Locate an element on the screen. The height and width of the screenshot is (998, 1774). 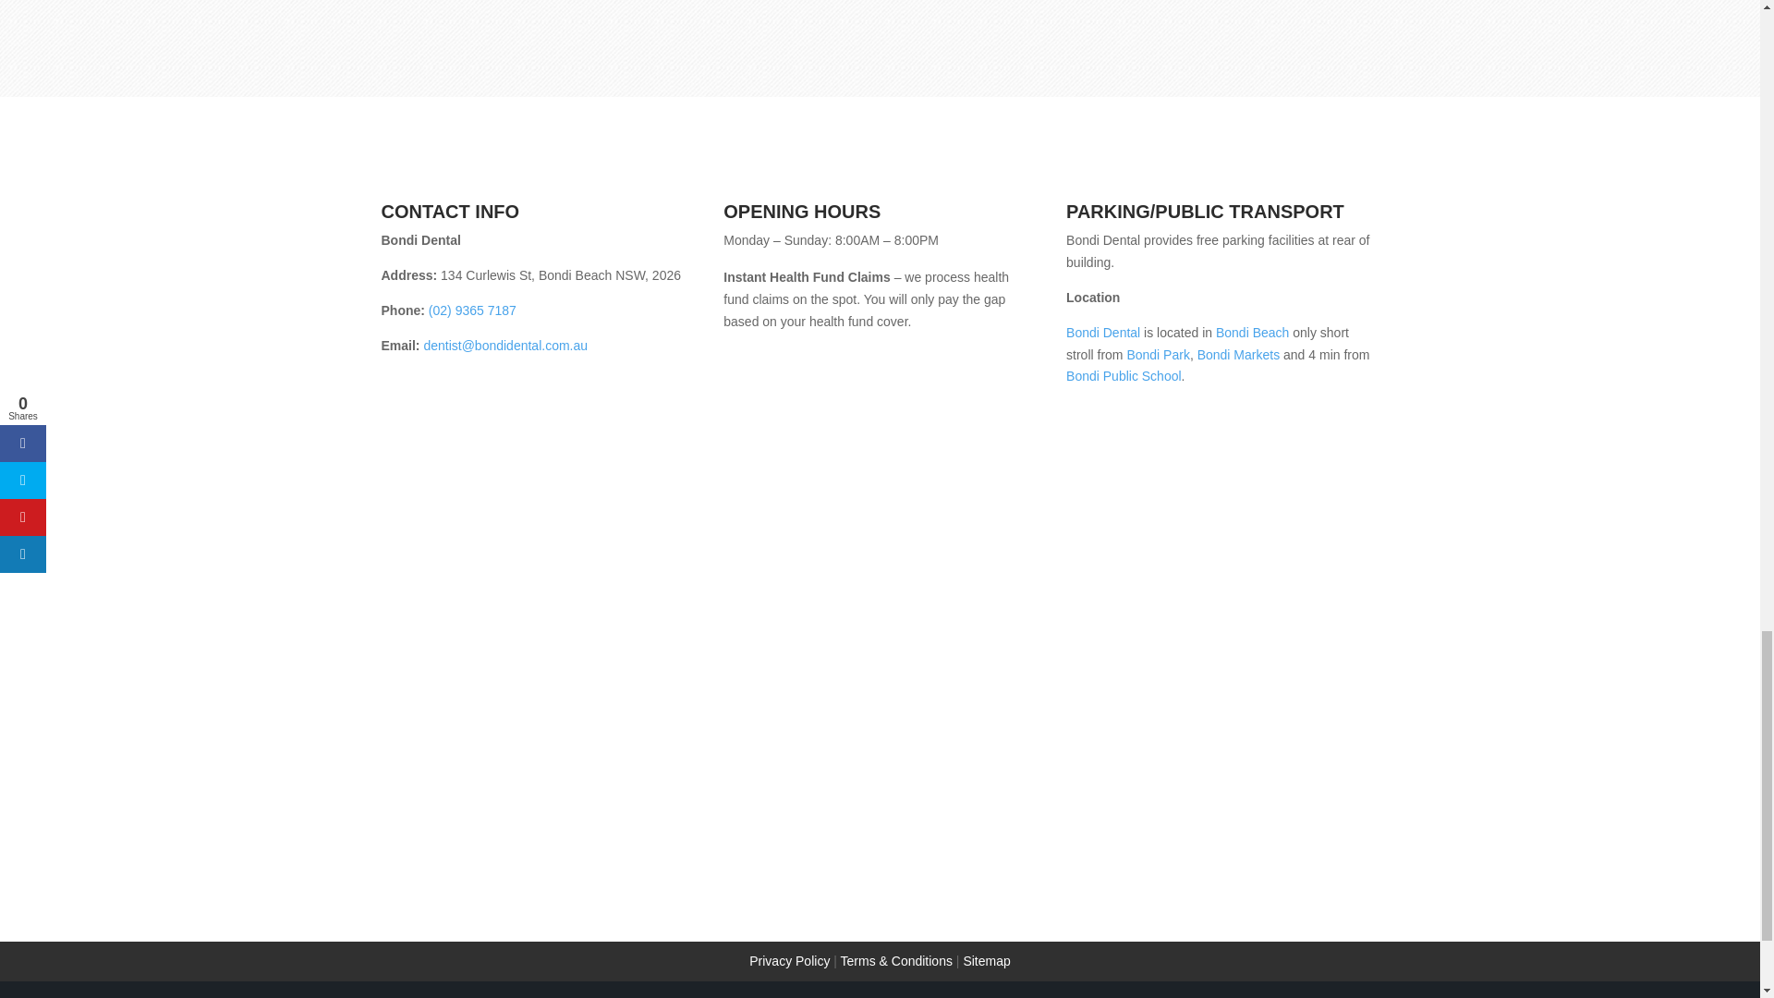
Privacy Policy is located at coordinates (789, 961).